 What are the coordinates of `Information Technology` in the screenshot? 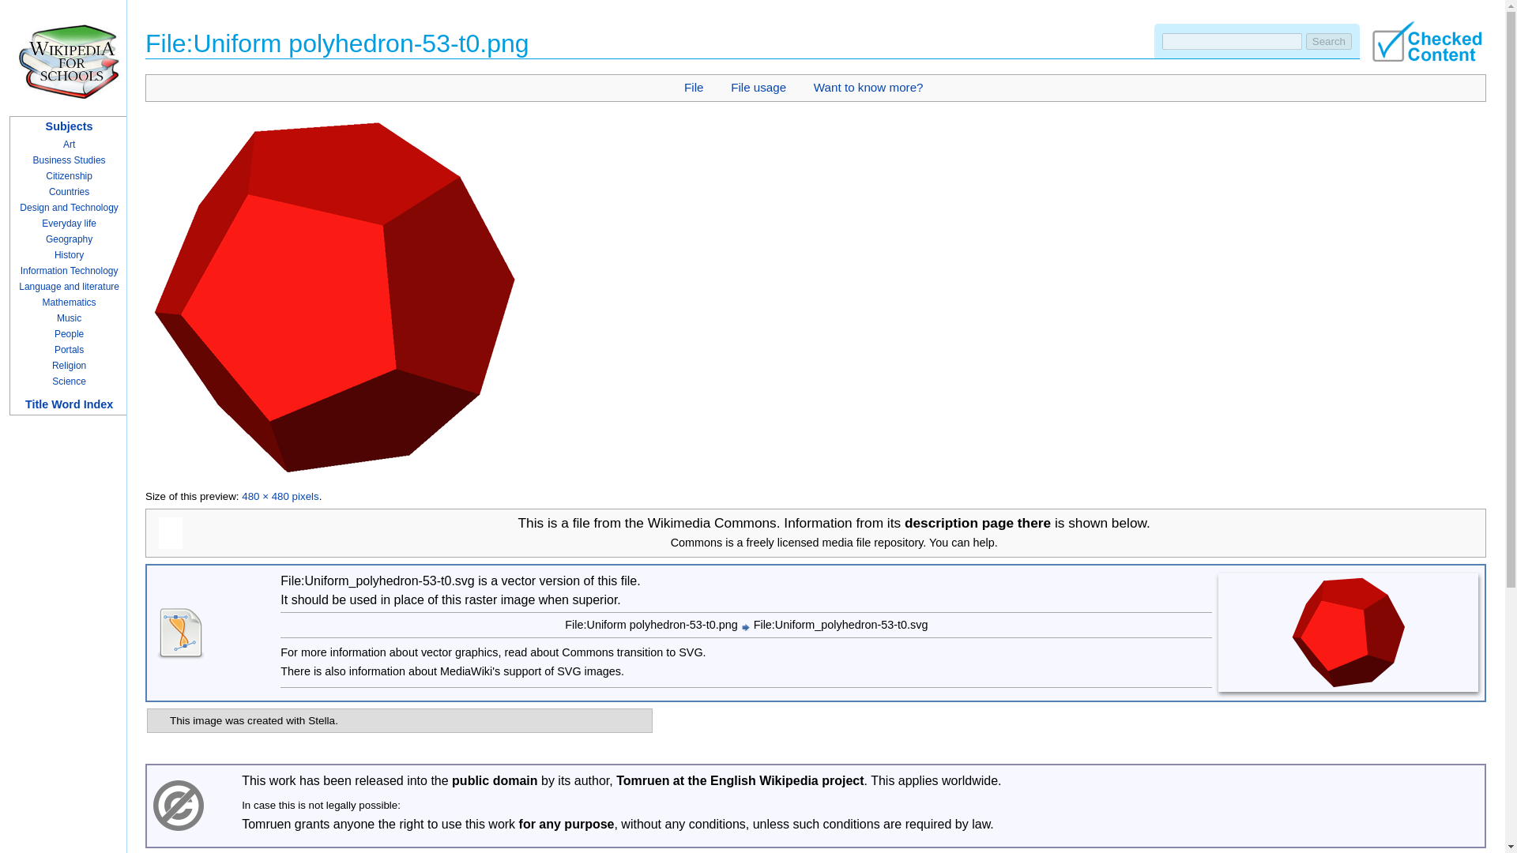 It's located at (70, 270).